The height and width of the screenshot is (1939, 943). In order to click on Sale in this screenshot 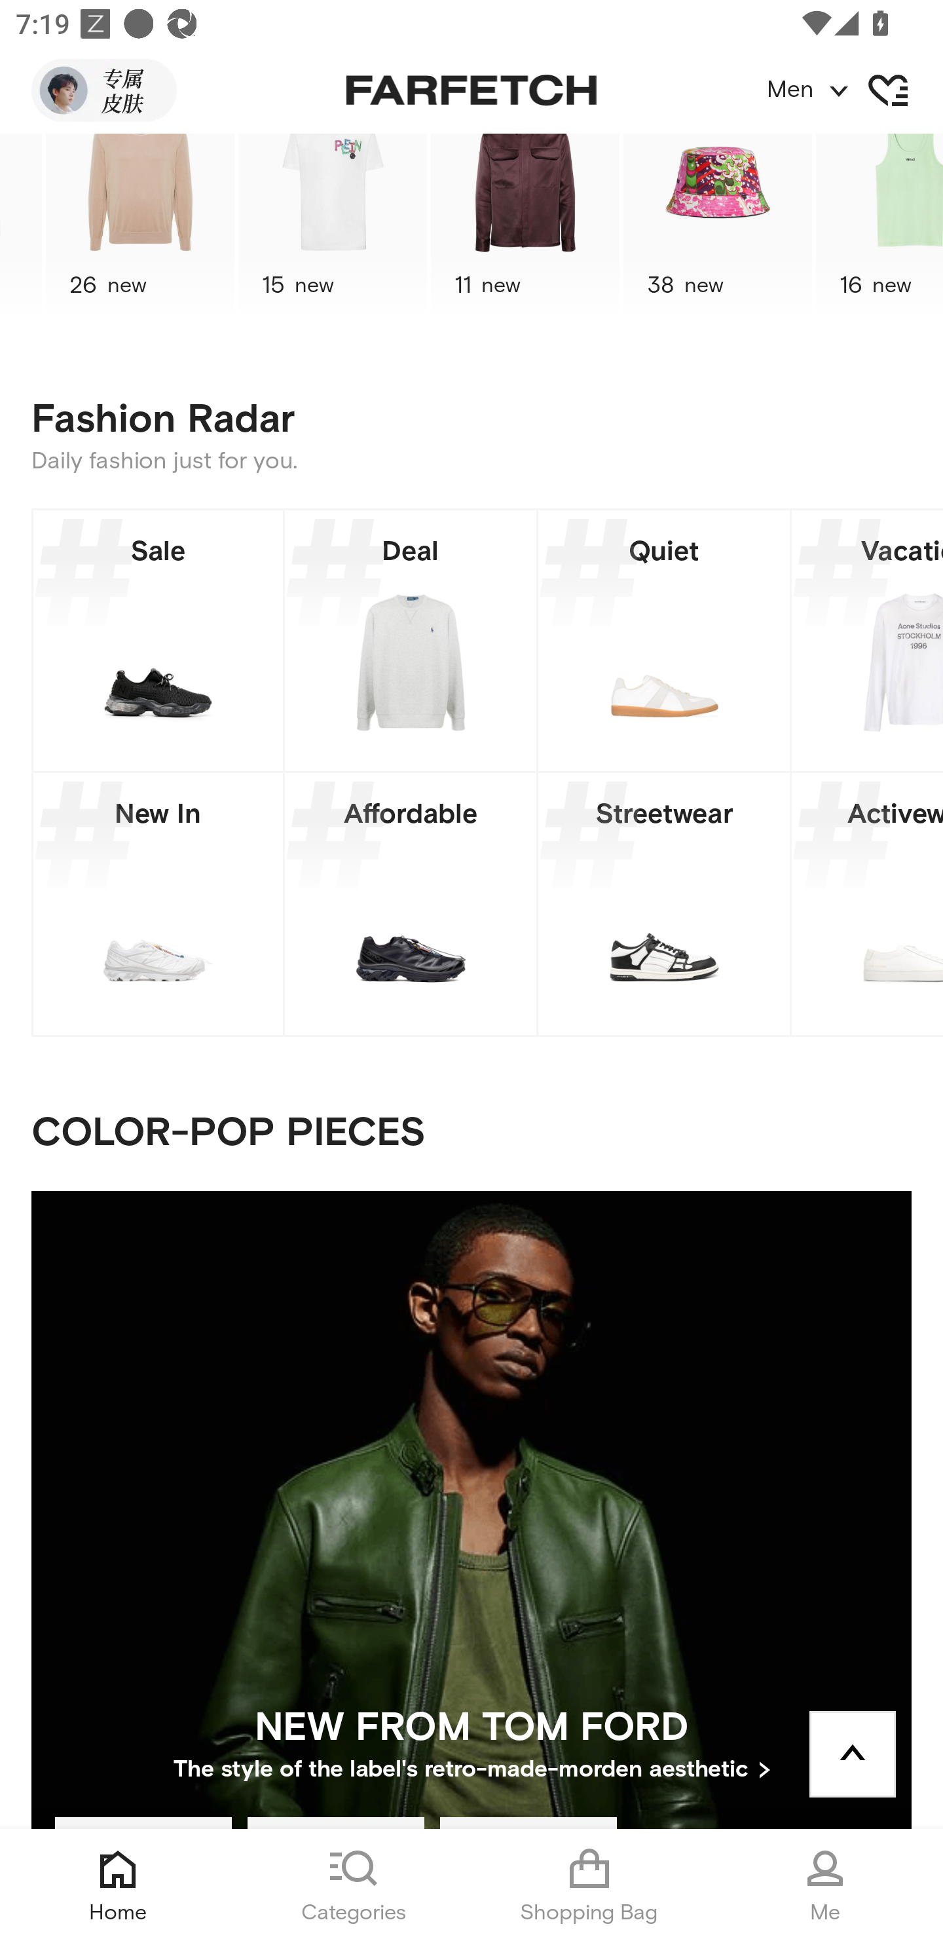, I will do `click(158, 641)`.